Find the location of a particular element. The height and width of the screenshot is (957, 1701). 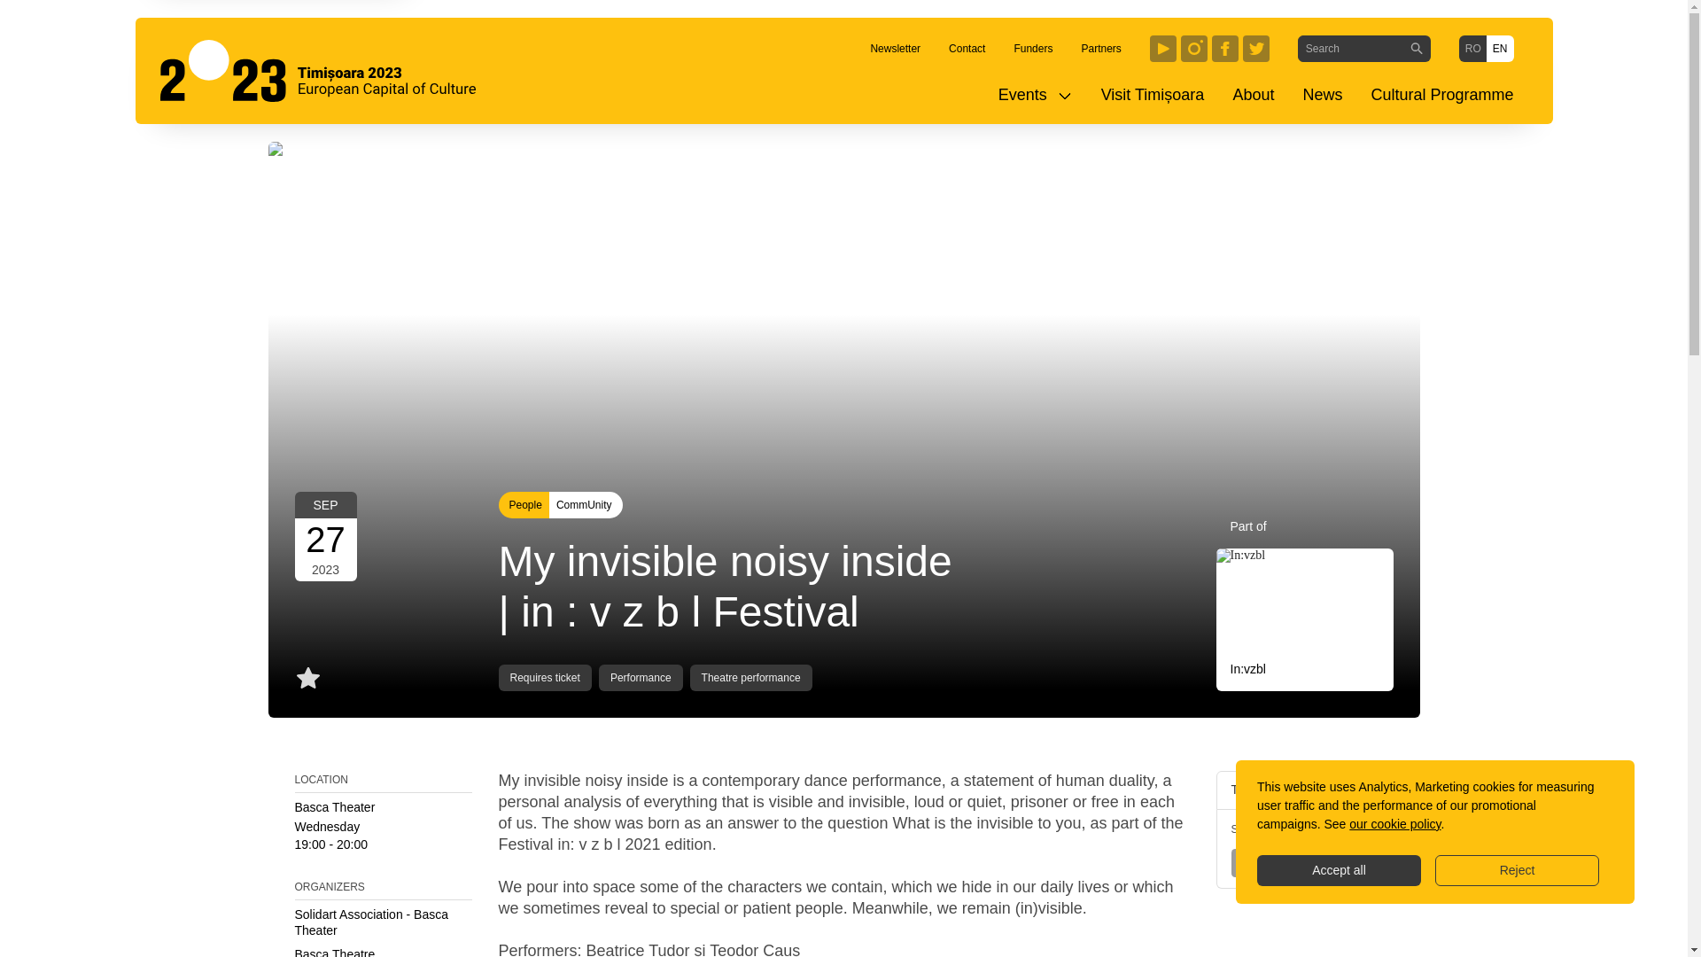

RO is located at coordinates (1472, 48).